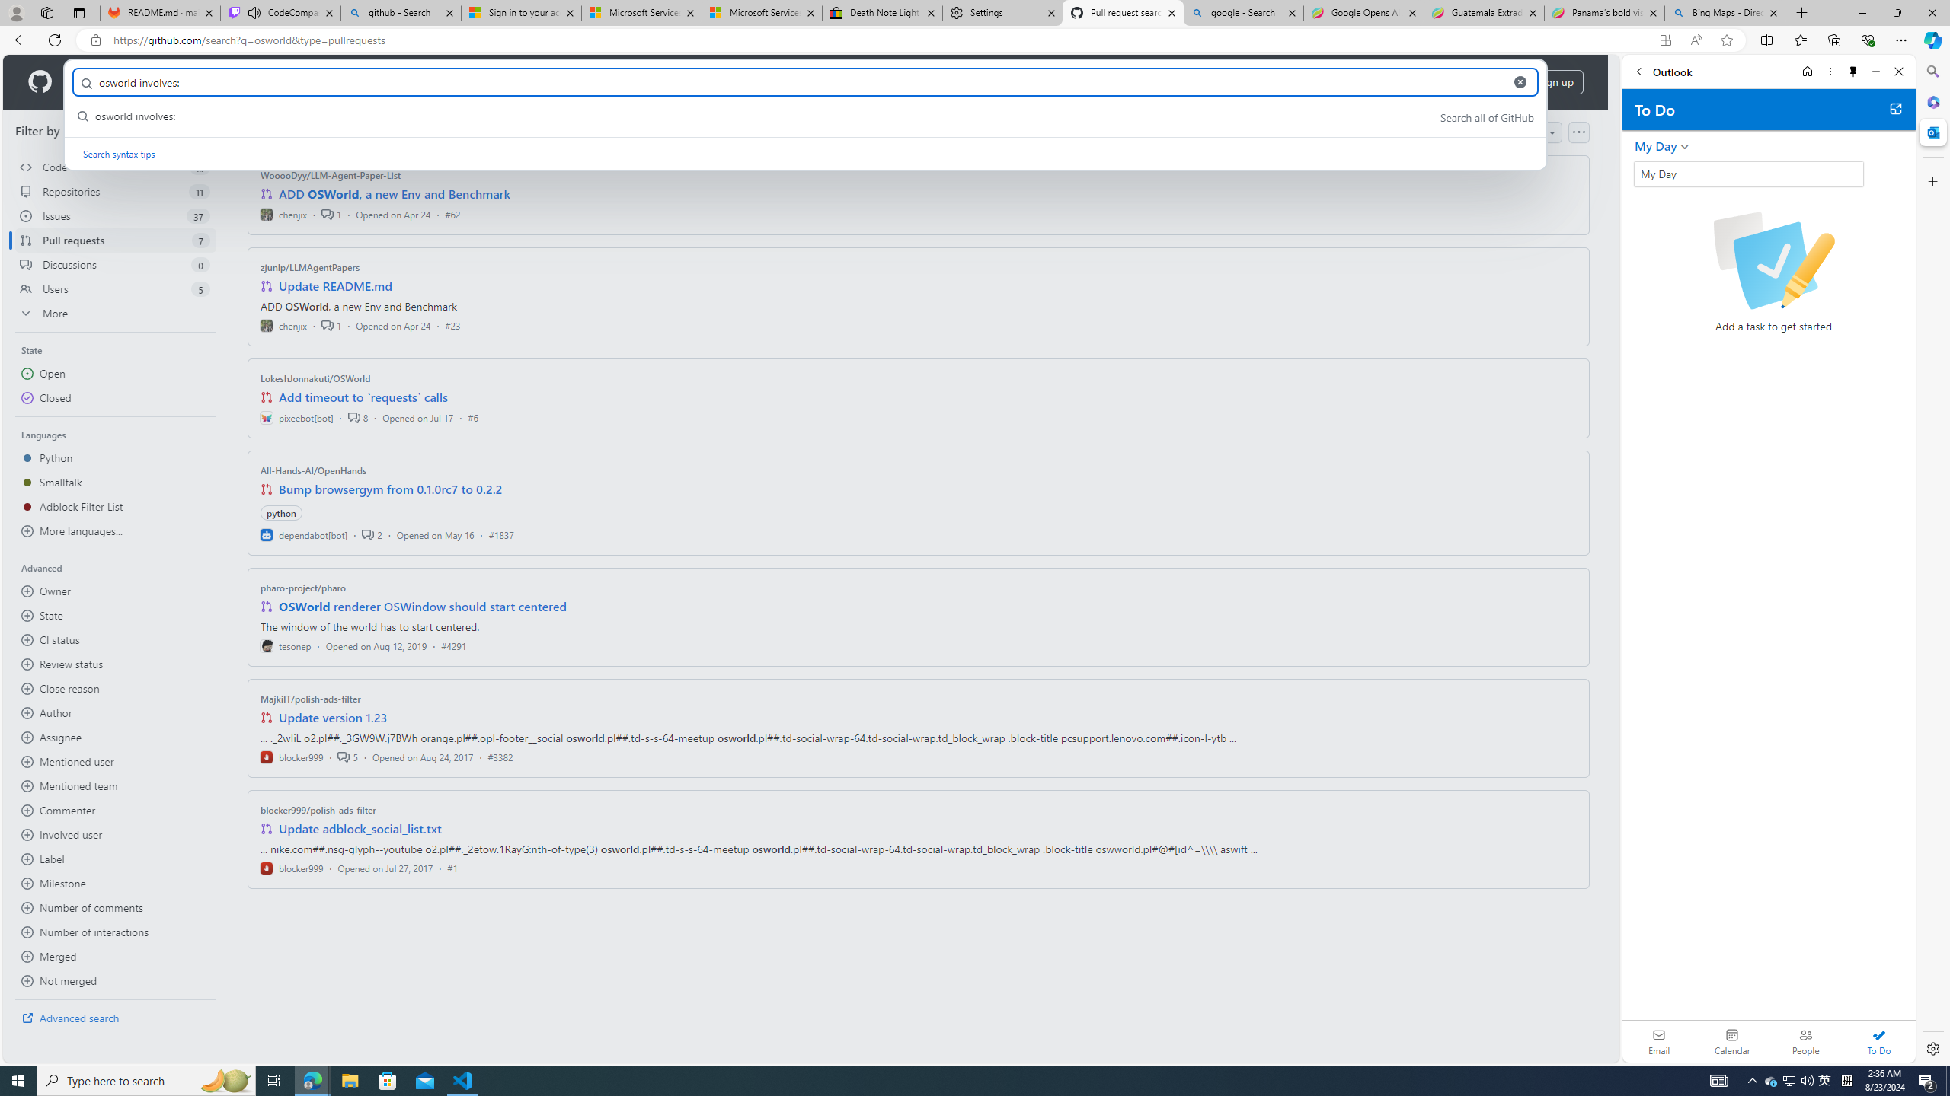 The height and width of the screenshot is (1096, 1950). What do you see at coordinates (99, 82) in the screenshot?
I see `Product` at bounding box center [99, 82].